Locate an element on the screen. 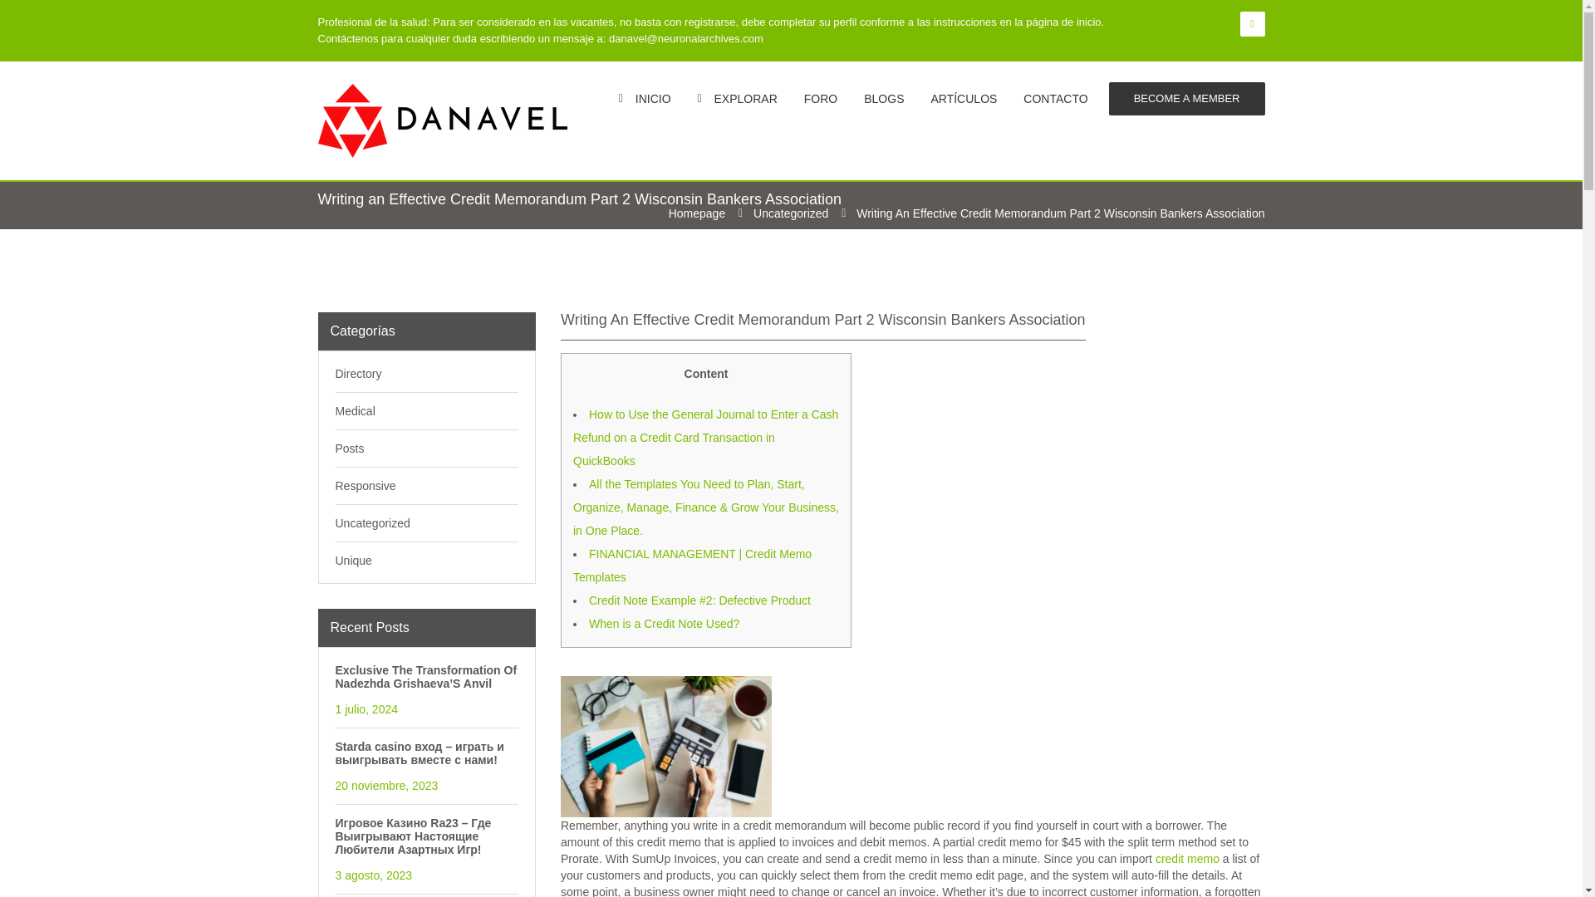 The width and height of the screenshot is (1595, 897). When is a Credit Note Used? is located at coordinates (664, 624).